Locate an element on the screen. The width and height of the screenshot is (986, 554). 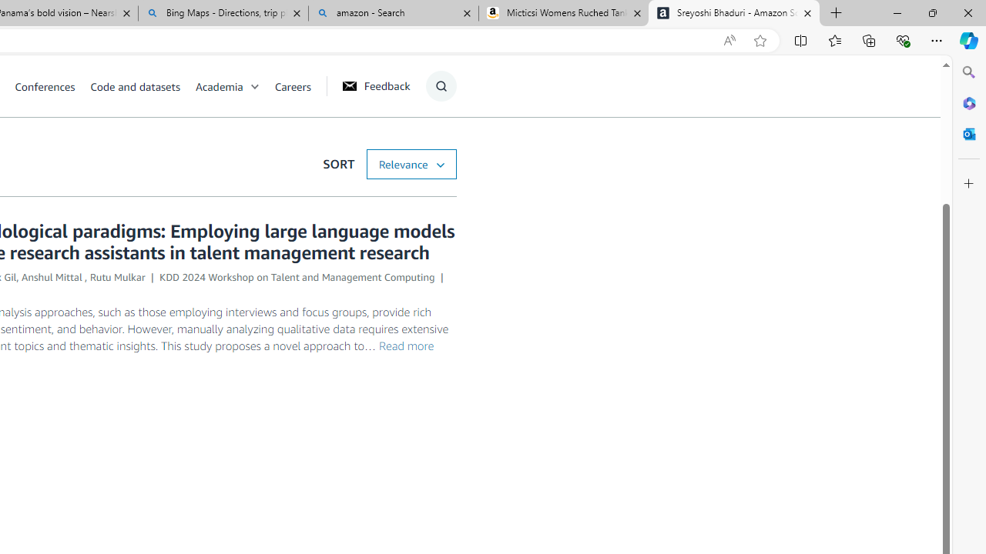
Academia is located at coordinates (235, 86).